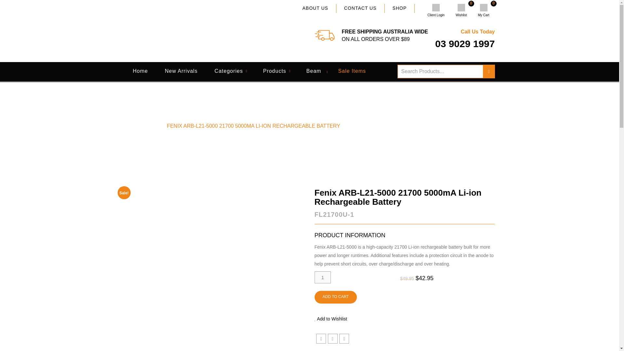 Image resolution: width=624 pixels, height=351 pixels. What do you see at coordinates (276, 71) in the screenshot?
I see `Products` at bounding box center [276, 71].